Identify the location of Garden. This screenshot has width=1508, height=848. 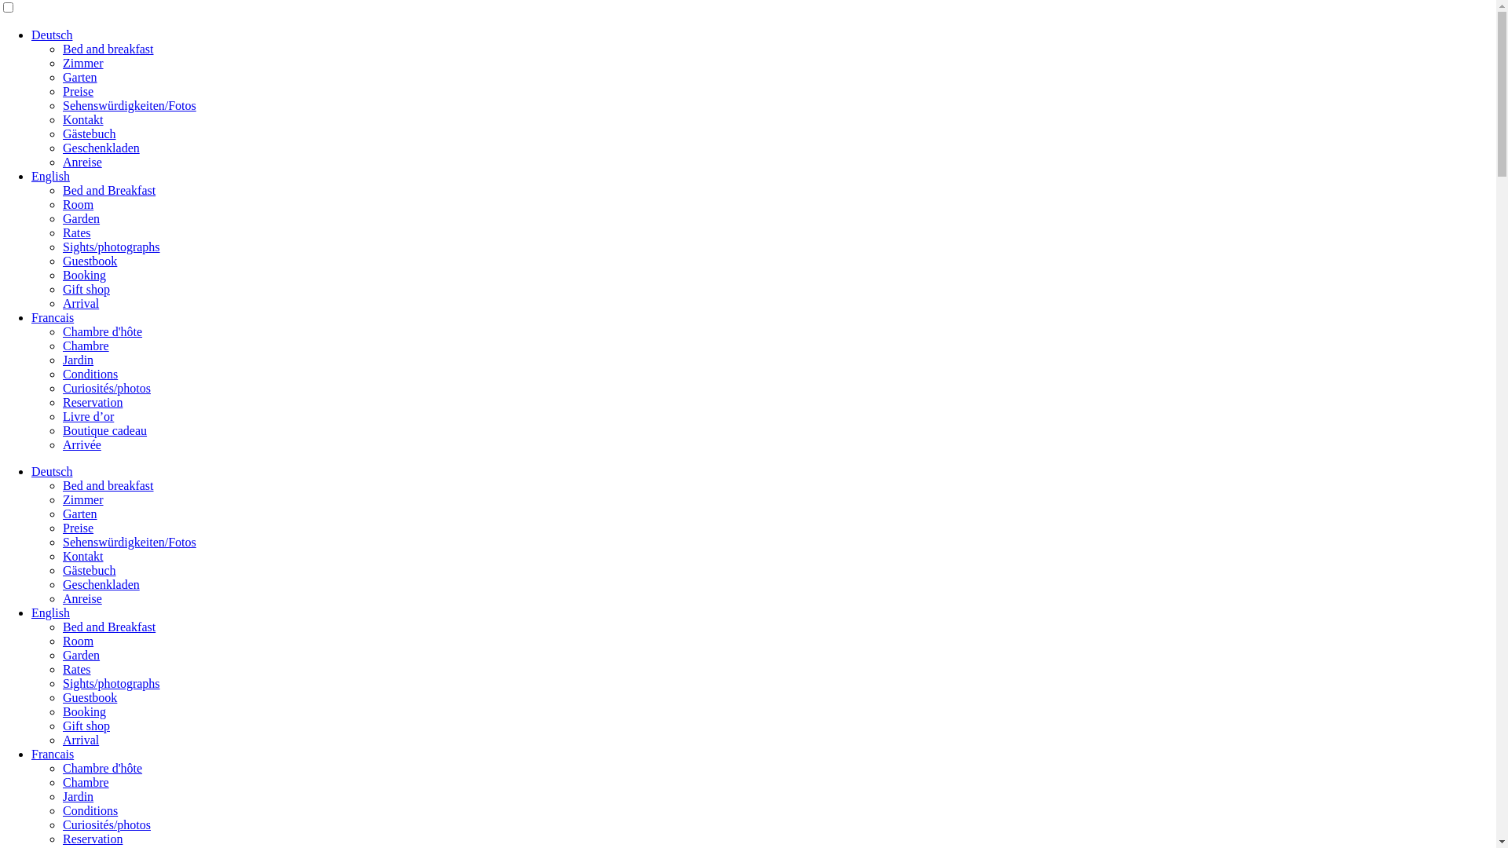
(82, 218).